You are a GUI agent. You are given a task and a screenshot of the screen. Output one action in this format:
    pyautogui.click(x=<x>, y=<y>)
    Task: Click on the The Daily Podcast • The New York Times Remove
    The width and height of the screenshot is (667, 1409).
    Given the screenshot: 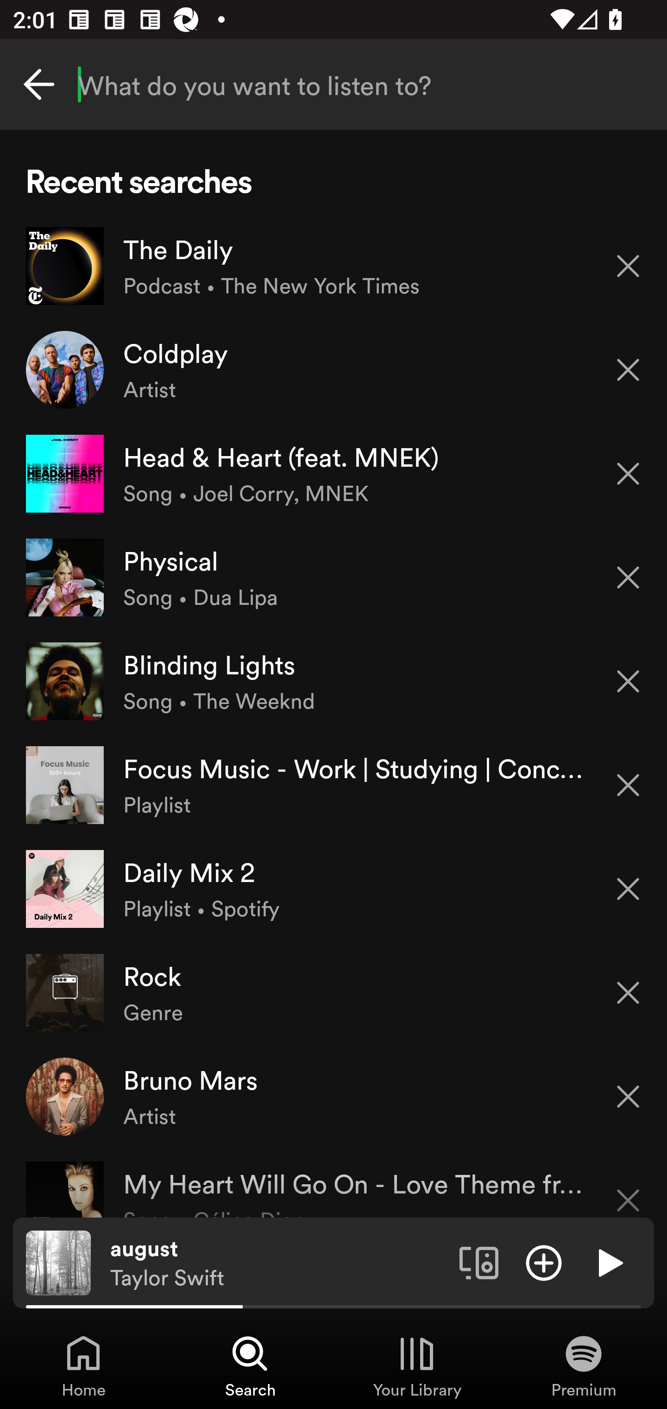 What is the action you would take?
    pyautogui.click(x=333, y=266)
    